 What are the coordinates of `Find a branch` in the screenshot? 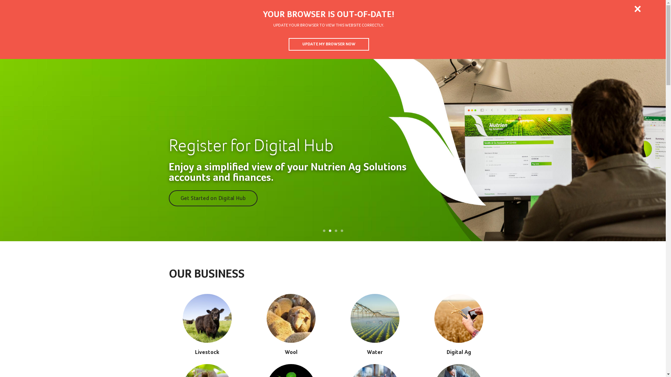 It's located at (627, 9).